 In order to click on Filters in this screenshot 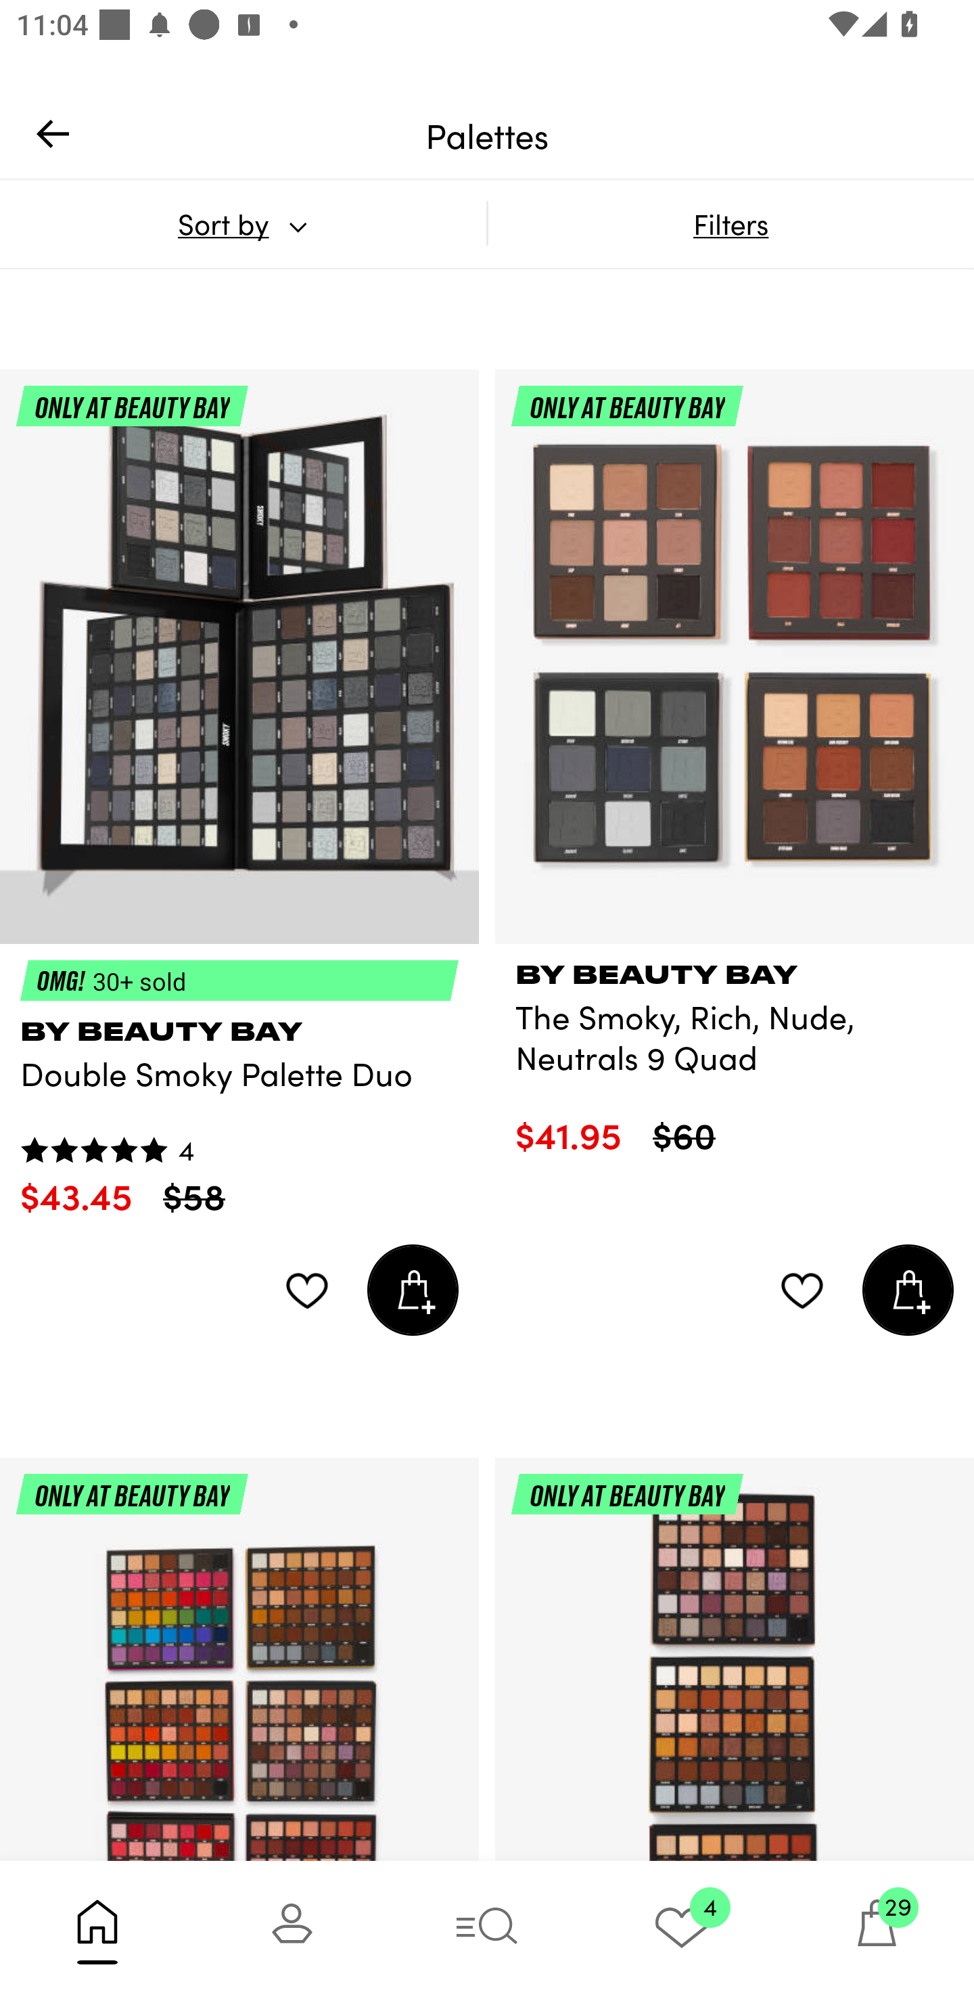, I will do `click(730, 223)`.